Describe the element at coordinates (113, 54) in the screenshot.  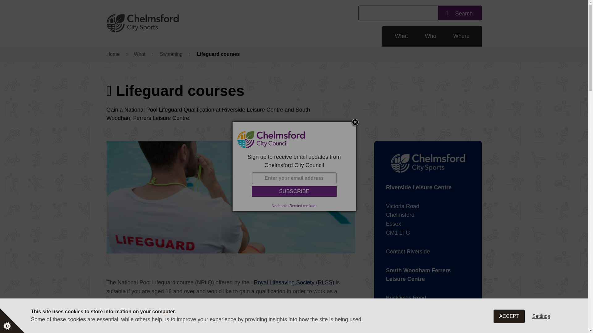
I see `Home` at that location.